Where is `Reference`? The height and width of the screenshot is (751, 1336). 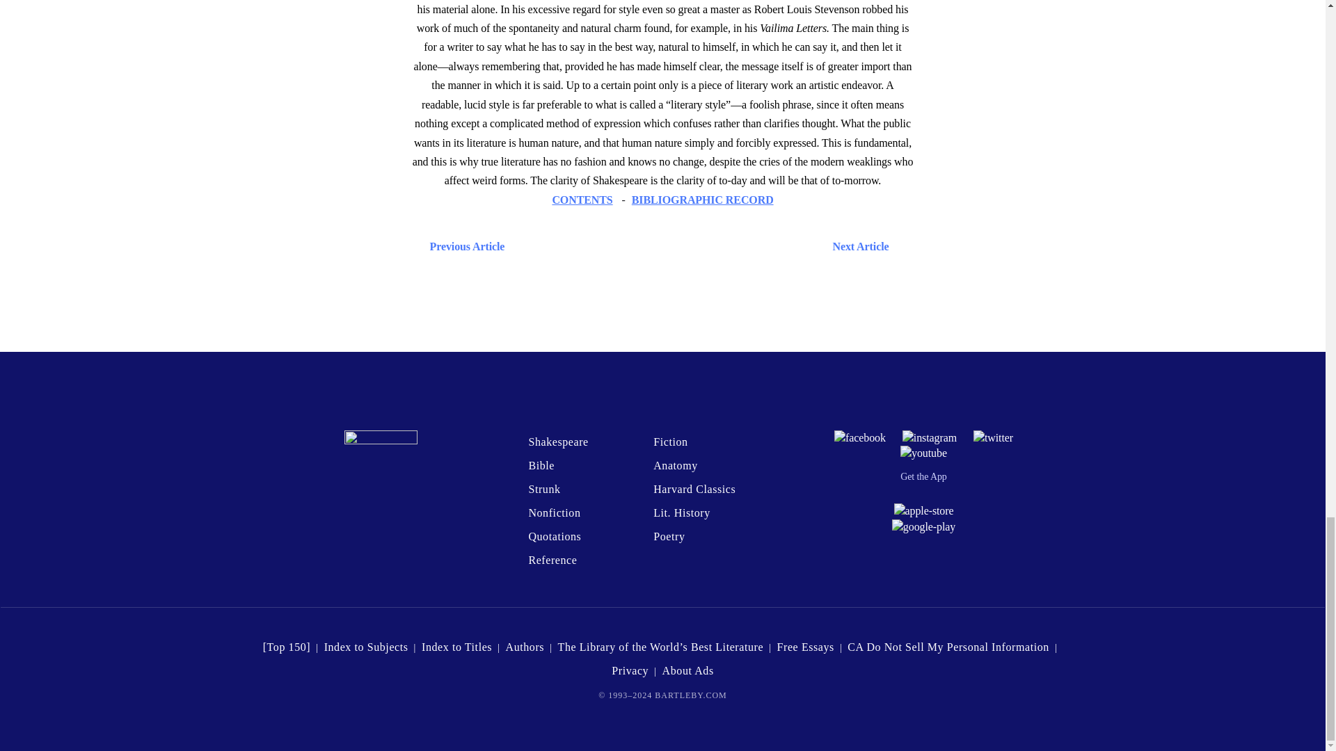
Reference is located at coordinates (552, 560).